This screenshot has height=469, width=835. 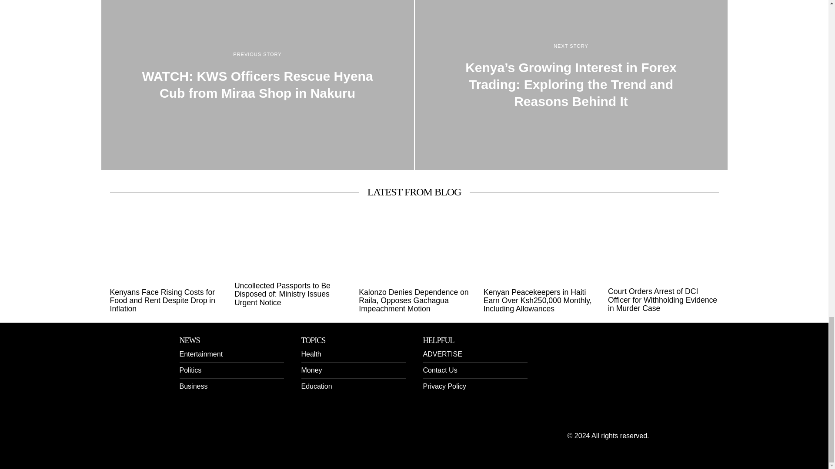 What do you see at coordinates (311, 370) in the screenshot?
I see `Money` at bounding box center [311, 370].